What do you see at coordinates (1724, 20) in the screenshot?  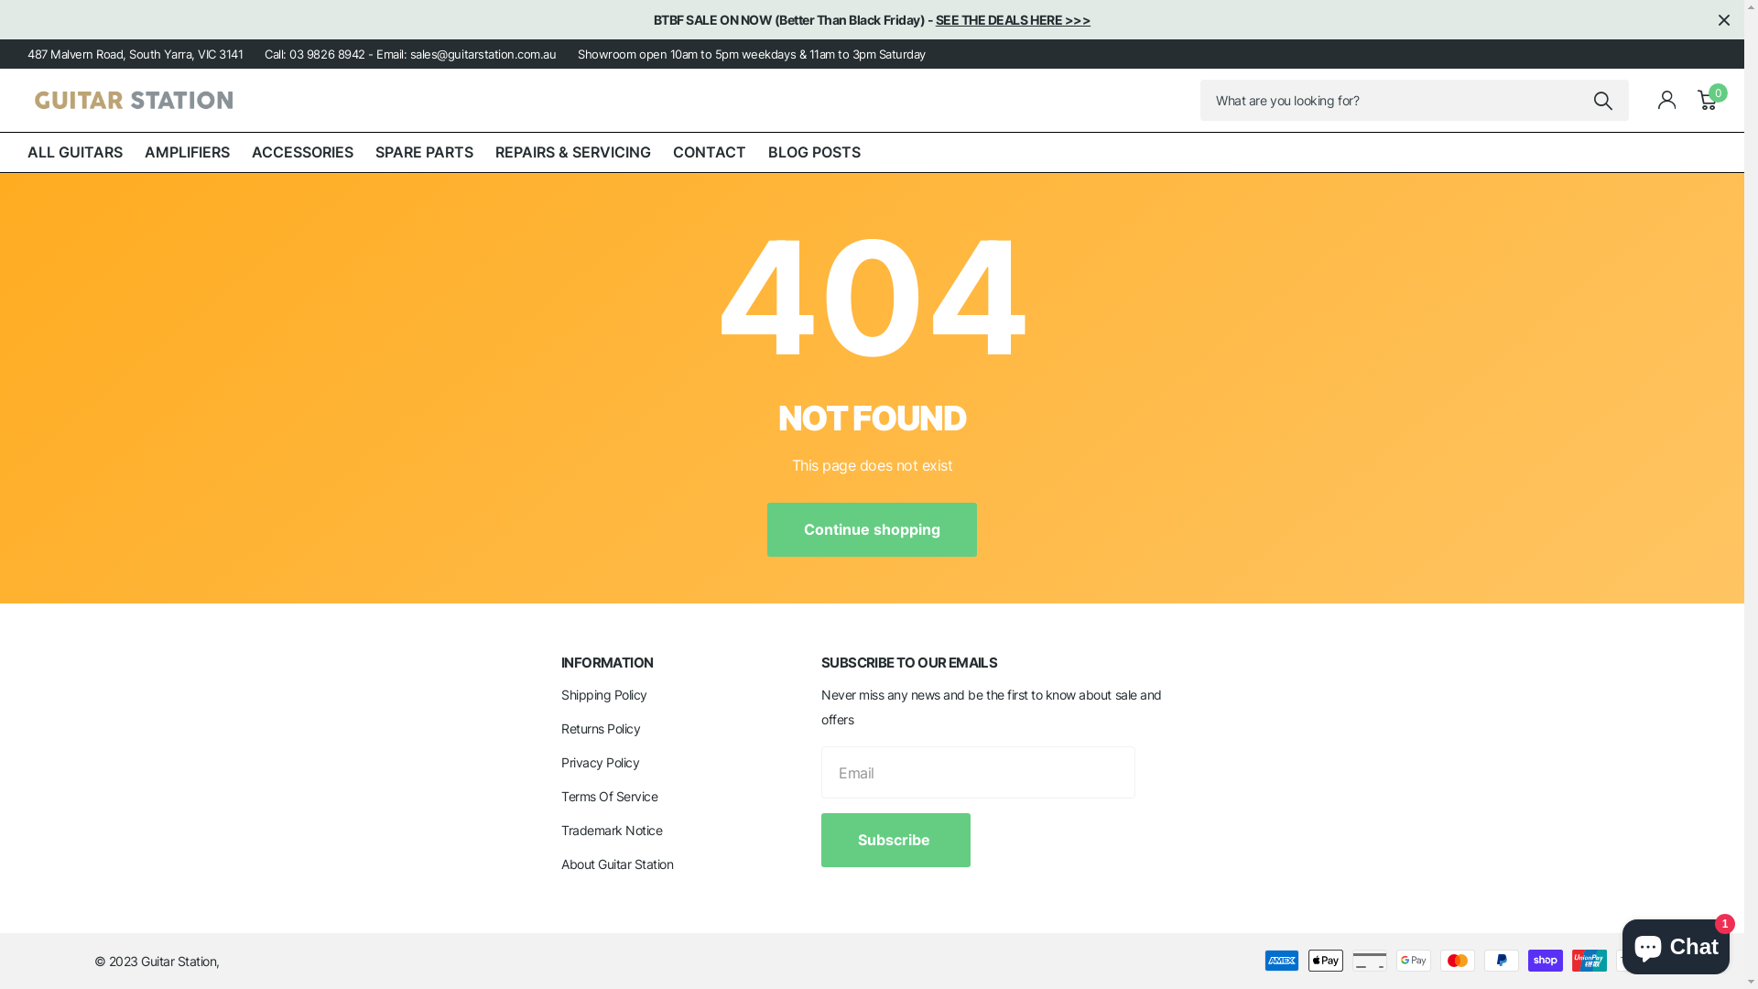 I see `Close` at bounding box center [1724, 20].